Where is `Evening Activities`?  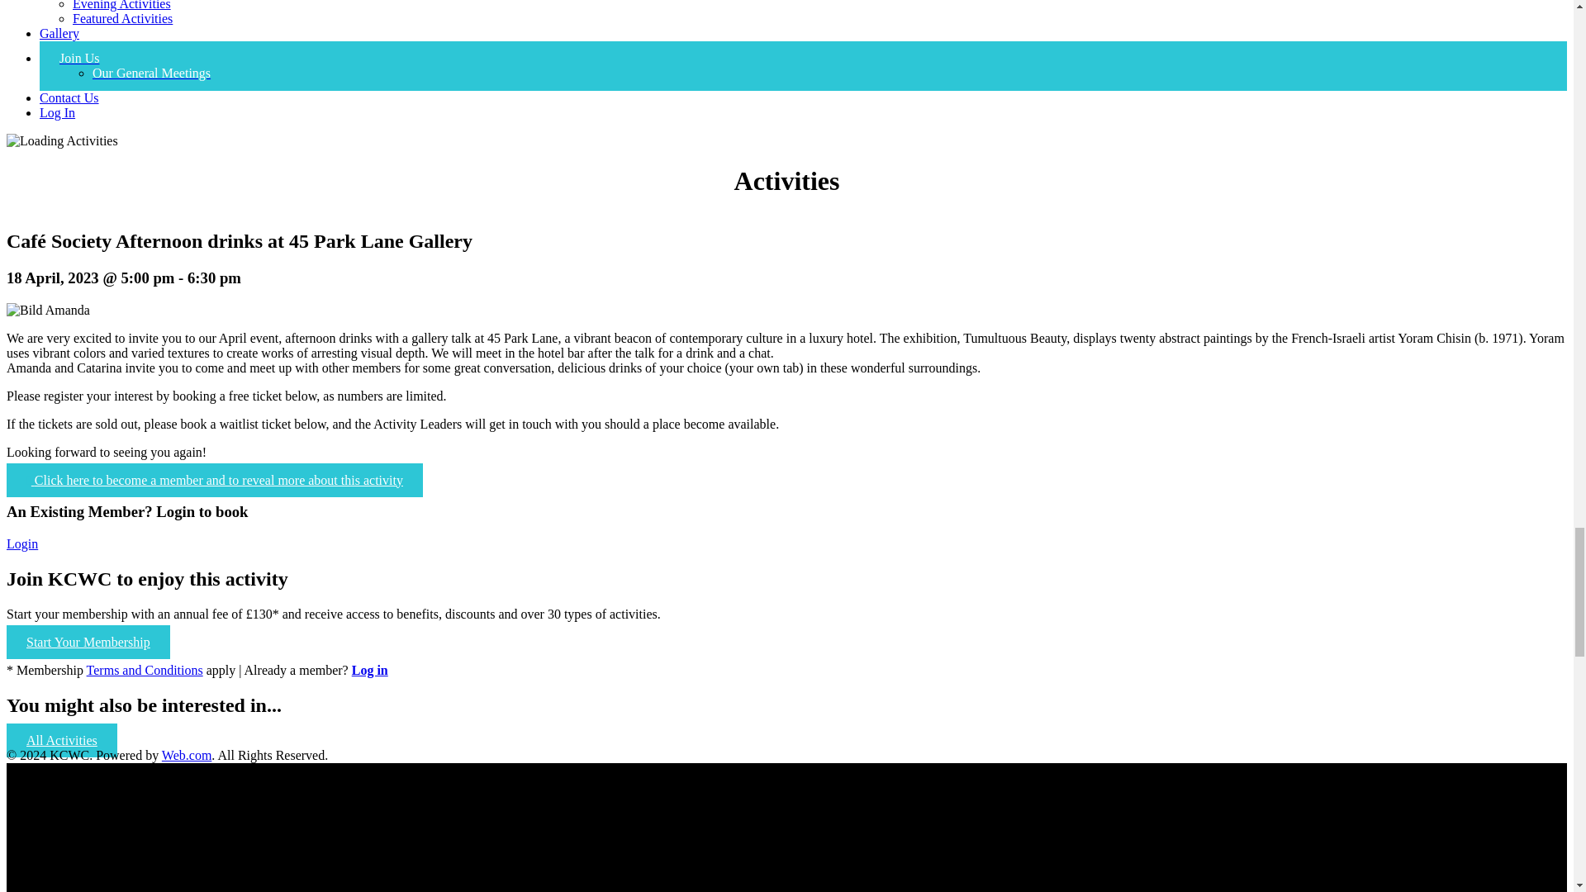 Evening Activities is located at coordinates (122, 5).